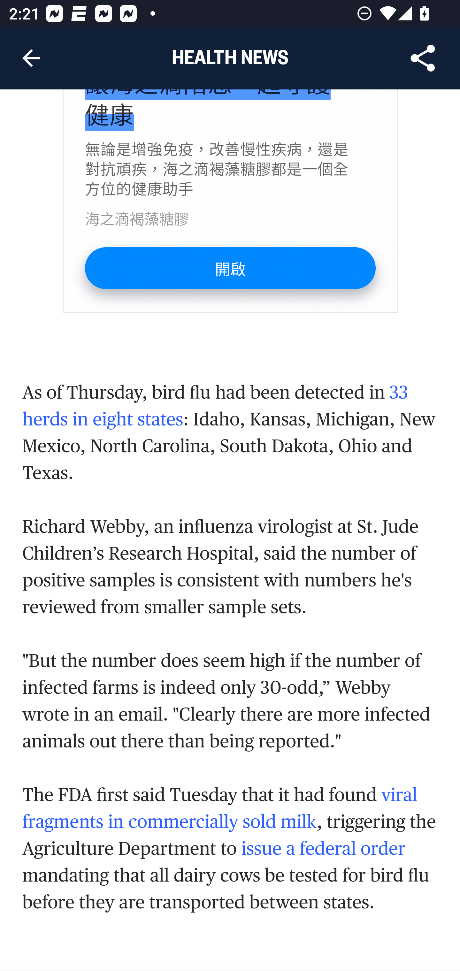 Image resolution: width=460 pixels, height=971 pixels. Describe the element at coordinates (31, 58) in the screenshot. I see `Navigate up` at that location.